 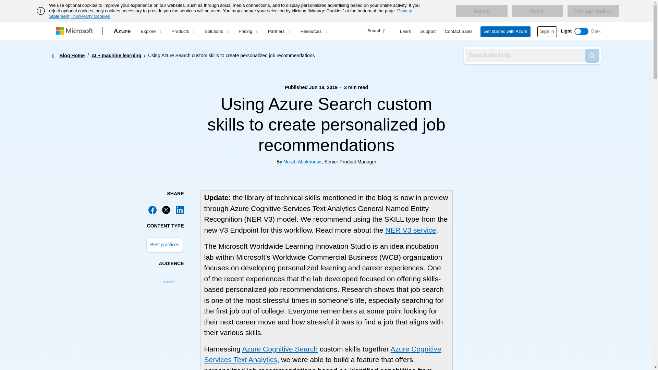 What do you see at coordinates (593, 11) in the screenshot?
I see `Manage cookies` at bounding box center [593, 11].